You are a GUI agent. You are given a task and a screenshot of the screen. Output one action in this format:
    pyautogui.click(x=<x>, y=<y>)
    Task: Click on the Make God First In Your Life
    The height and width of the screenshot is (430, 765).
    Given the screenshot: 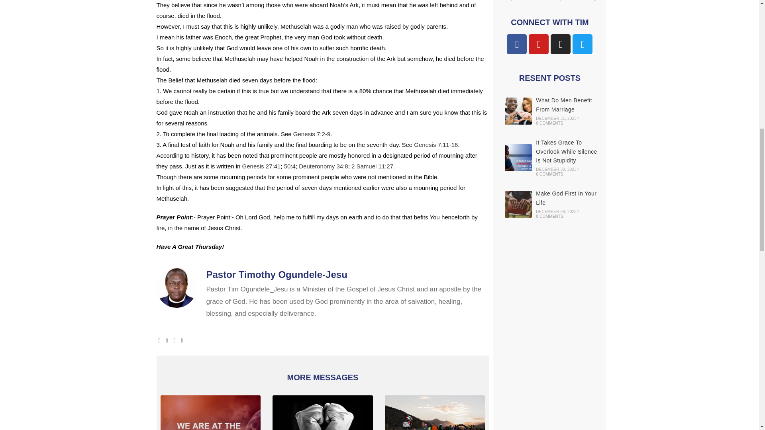 What is the action you would take?
    pyautogui.click(x=518, y=204)
    